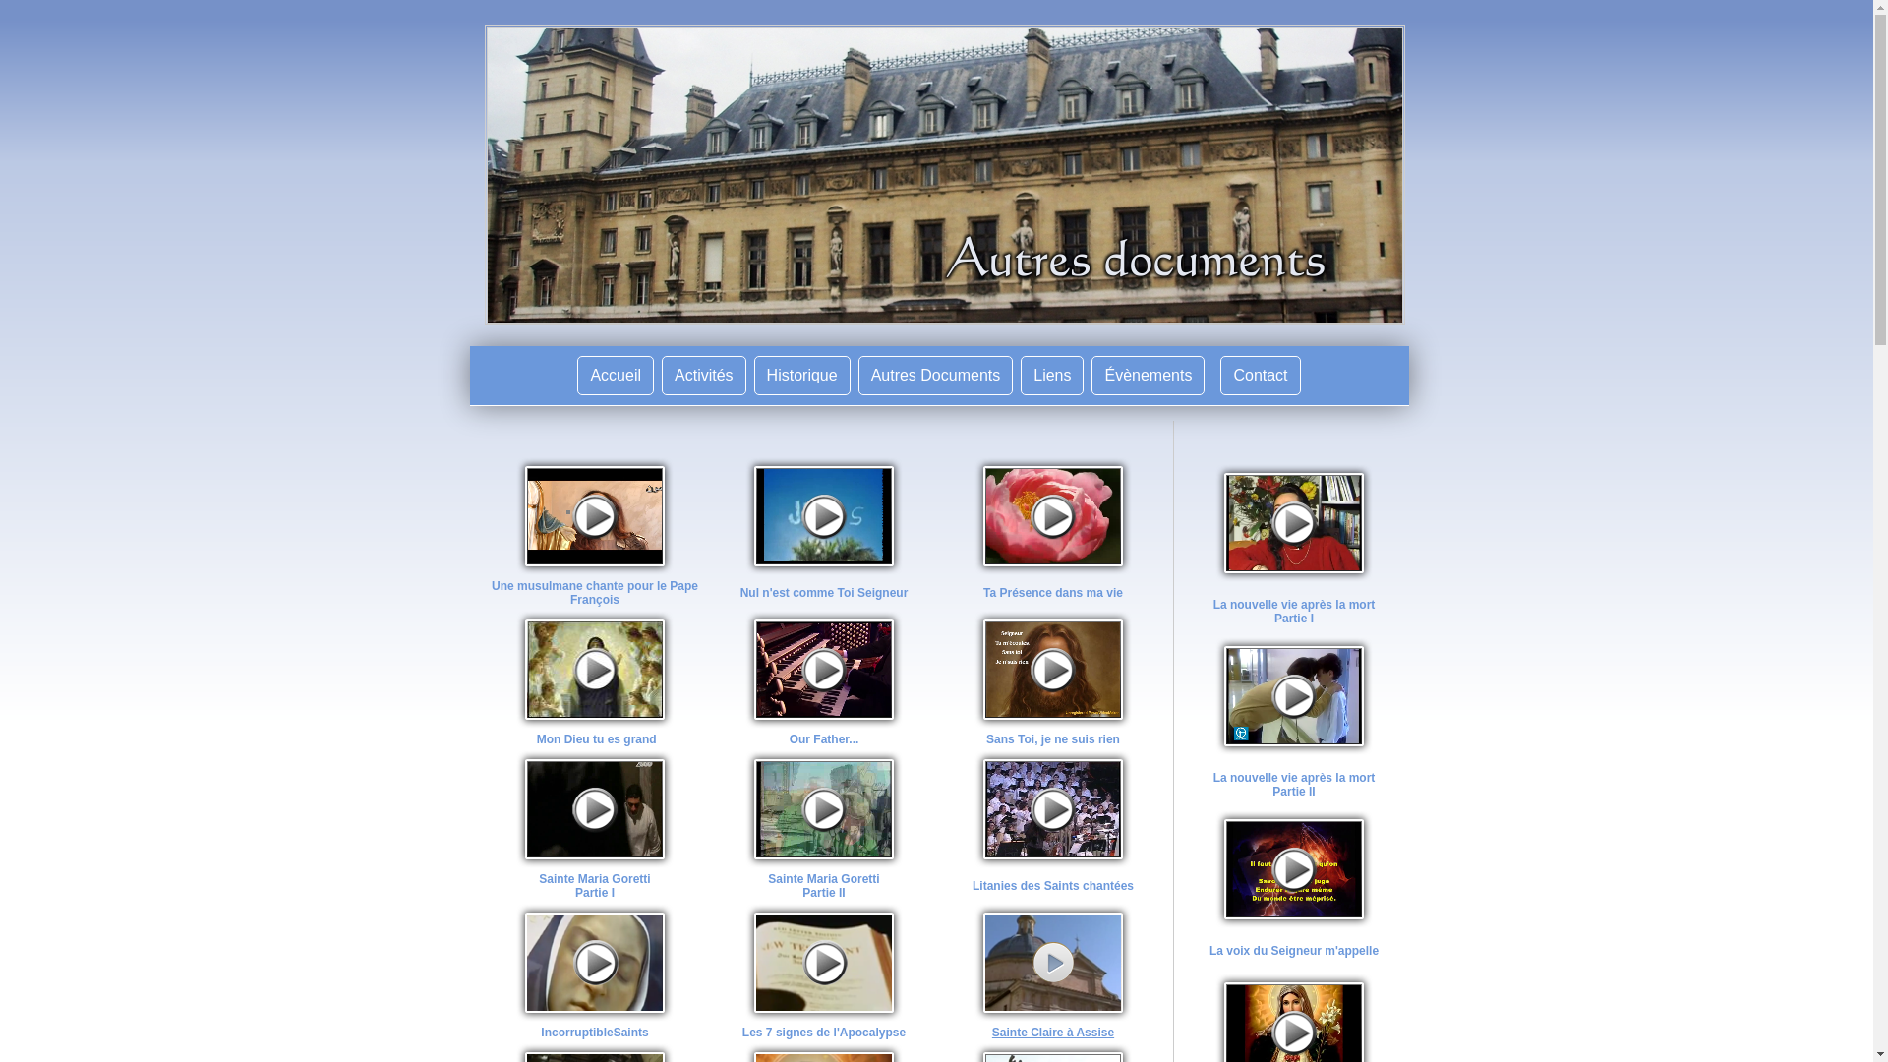 This screenshot has width=1888, height=1062. I want to click on Historique, so click(802, 376).